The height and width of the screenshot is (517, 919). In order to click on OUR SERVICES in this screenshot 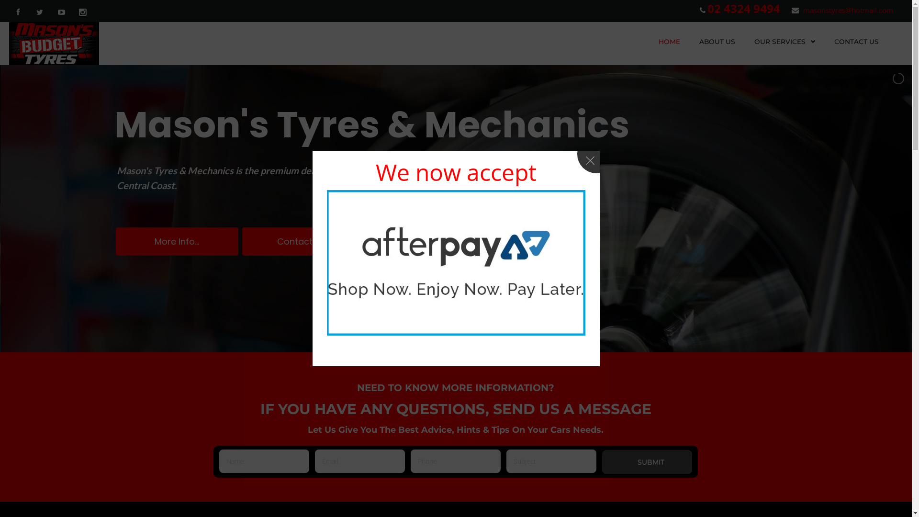, I will do `click(780, 42)`.